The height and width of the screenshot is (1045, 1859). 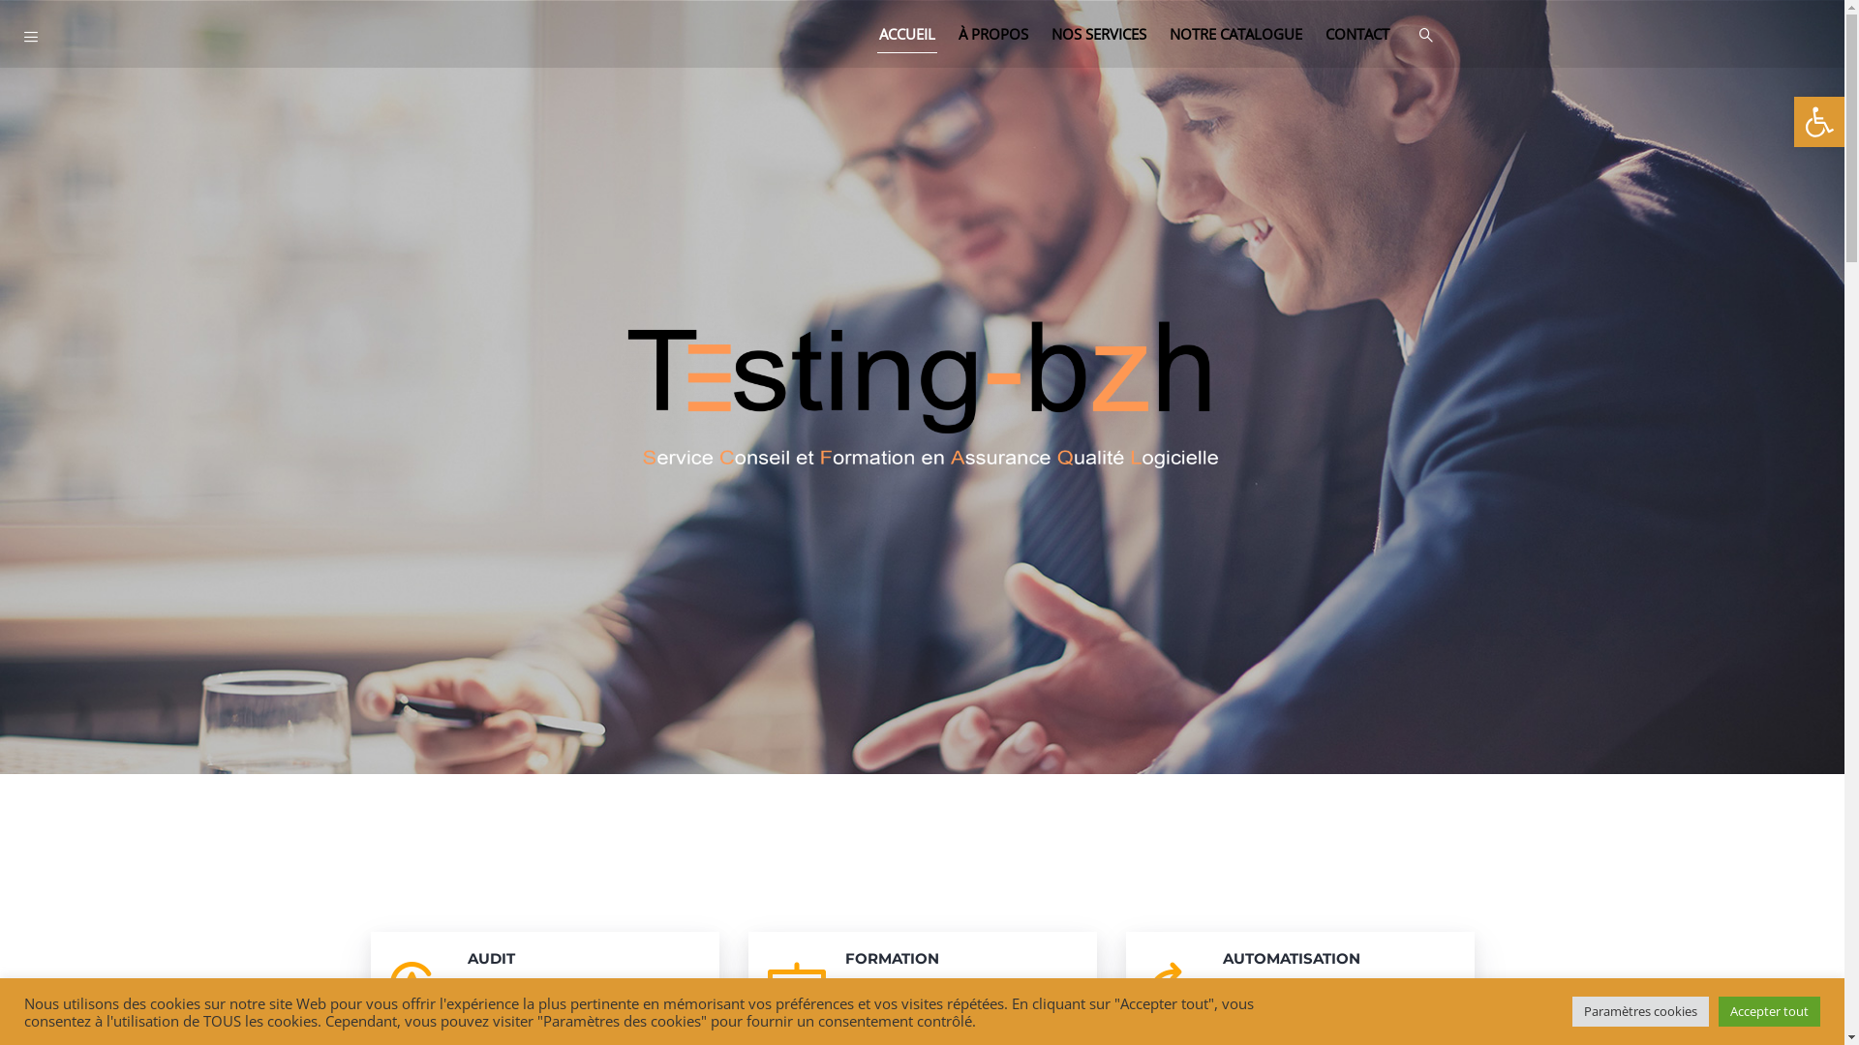 What do you see at coordinates (1099, 35) in the screenshot?
I see `NOS SERVICES` at bounding box center [1099, 35].